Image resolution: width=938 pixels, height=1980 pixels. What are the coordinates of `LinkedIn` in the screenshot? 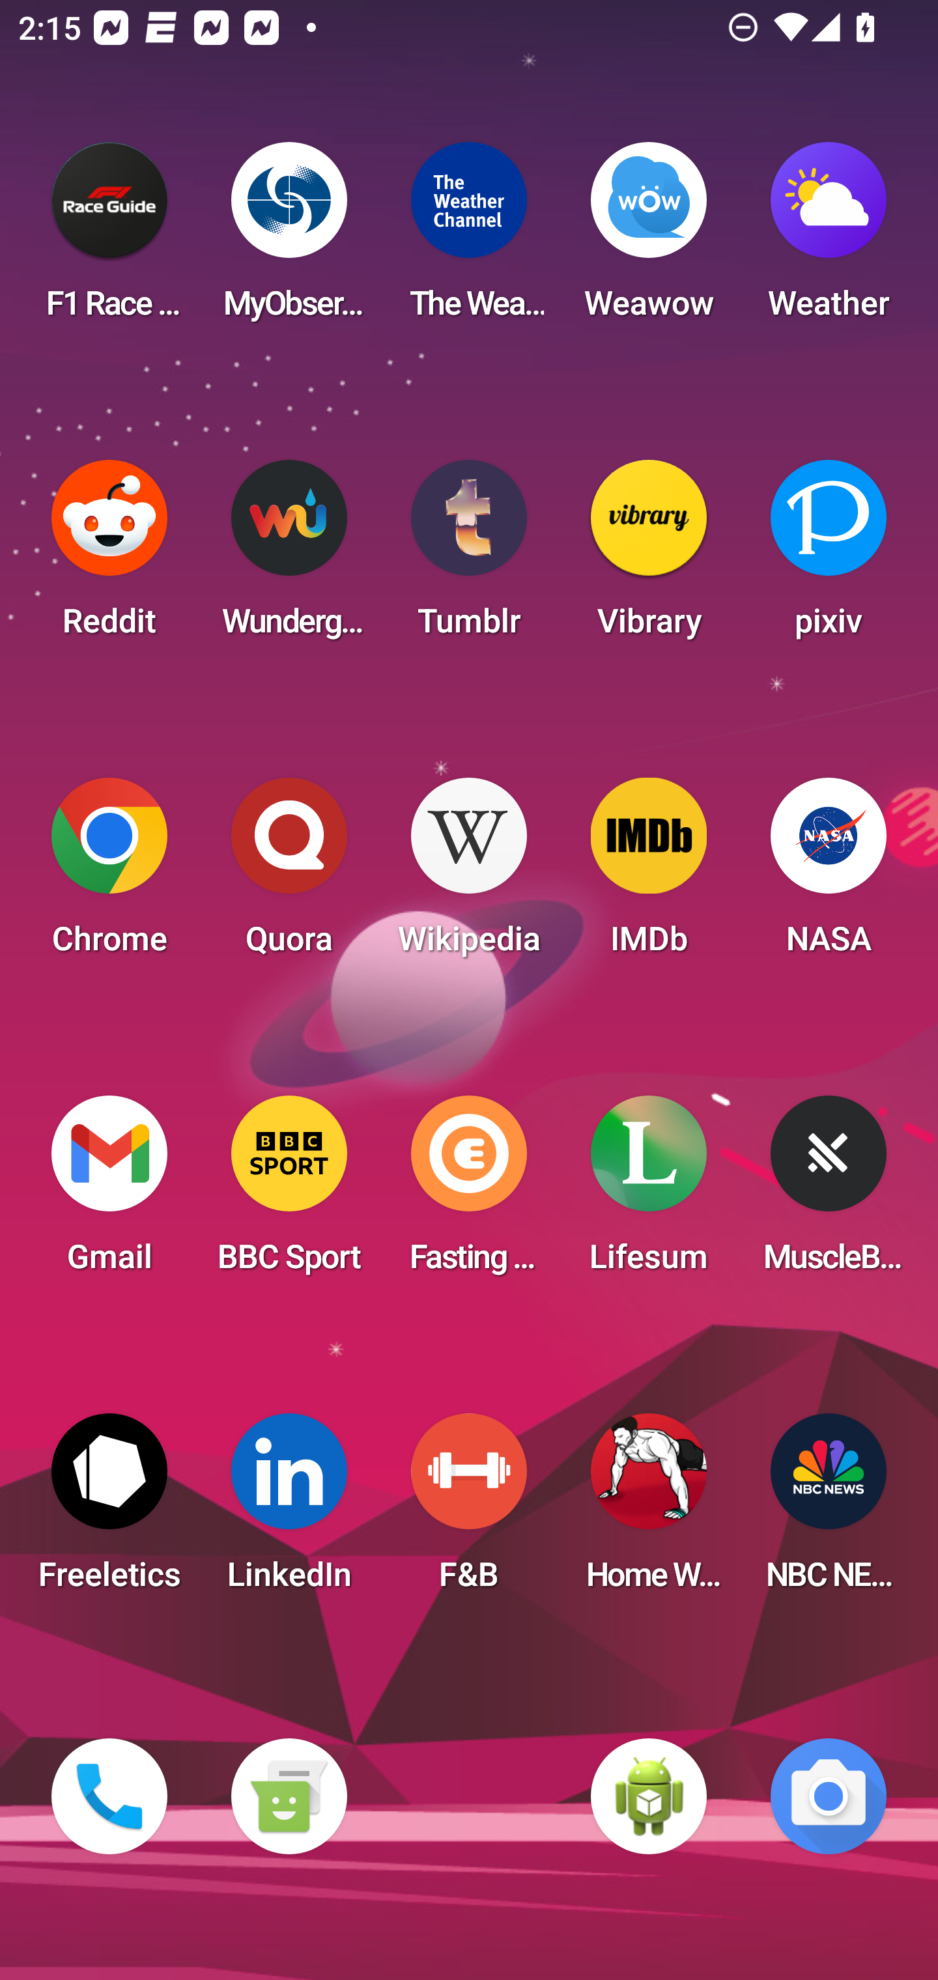 It's located at (289, 1510).